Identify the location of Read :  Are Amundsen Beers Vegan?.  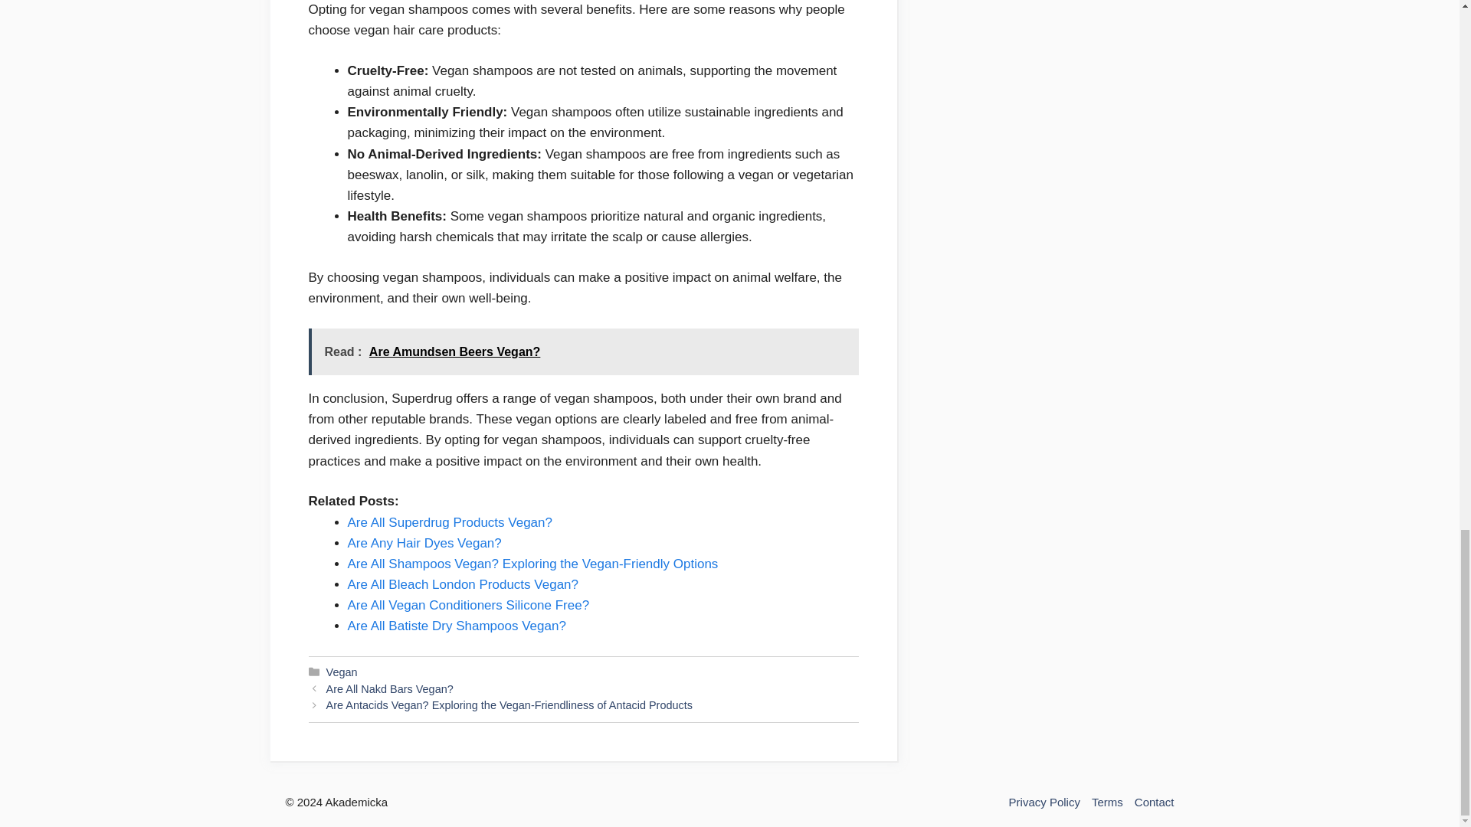
(582, 351).